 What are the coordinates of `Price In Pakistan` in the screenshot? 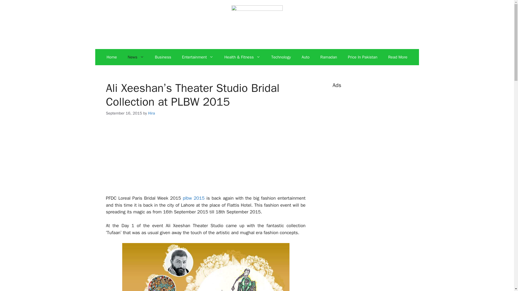 It's located at (363, 57).